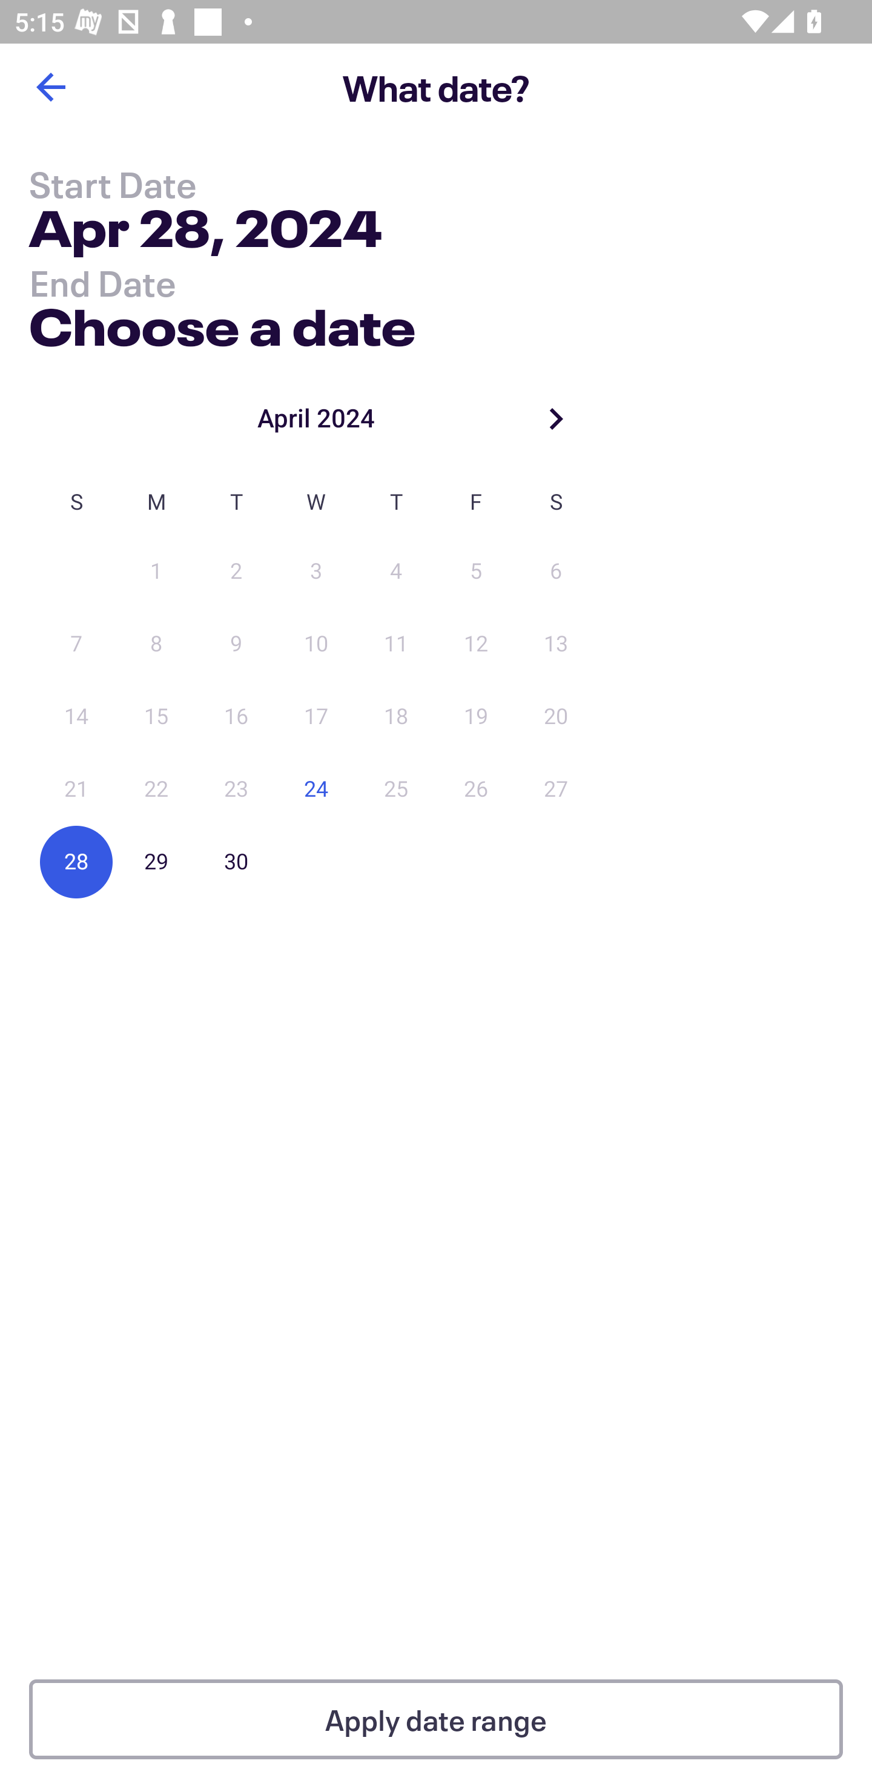  I want to click on 24 24 April 2024, so click(316, 789).